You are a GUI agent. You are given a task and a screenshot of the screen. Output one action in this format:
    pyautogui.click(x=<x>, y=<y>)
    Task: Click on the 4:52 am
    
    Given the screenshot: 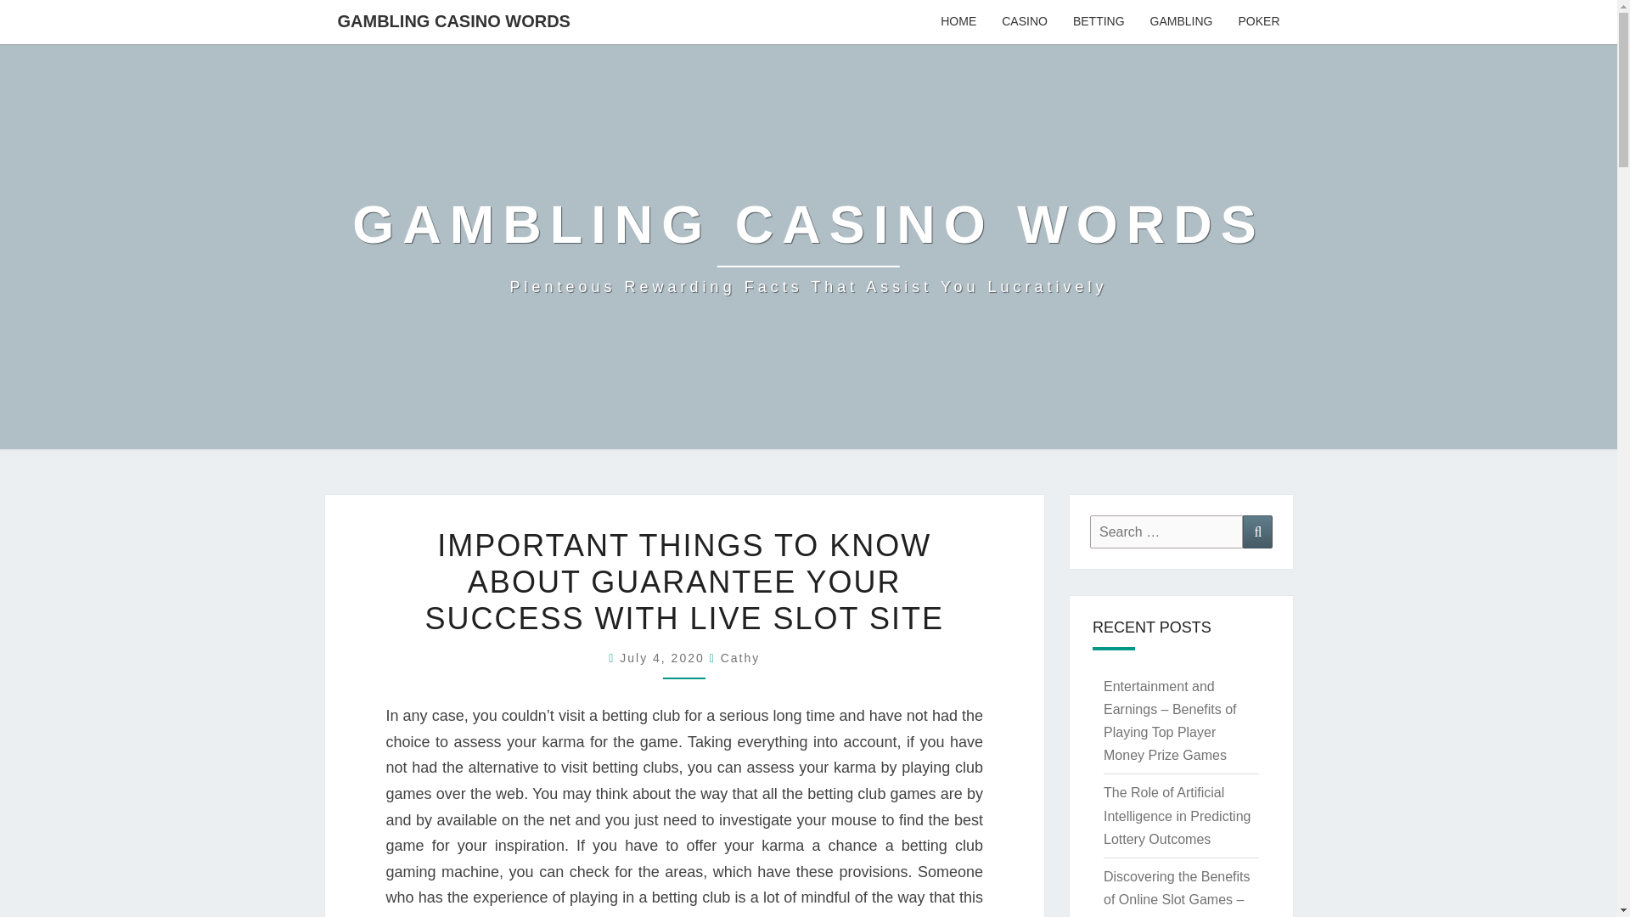 What is the action you would take?
    pyautogui.click(x=664, y=657)
    